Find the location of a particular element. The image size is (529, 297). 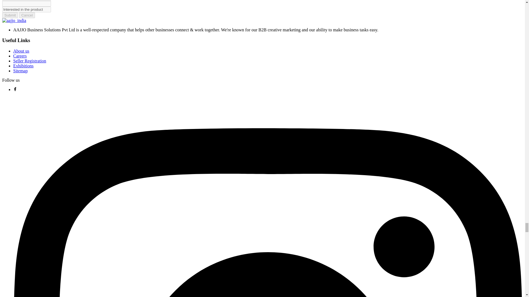

Seller Registration is located at coordinates (30, 61).